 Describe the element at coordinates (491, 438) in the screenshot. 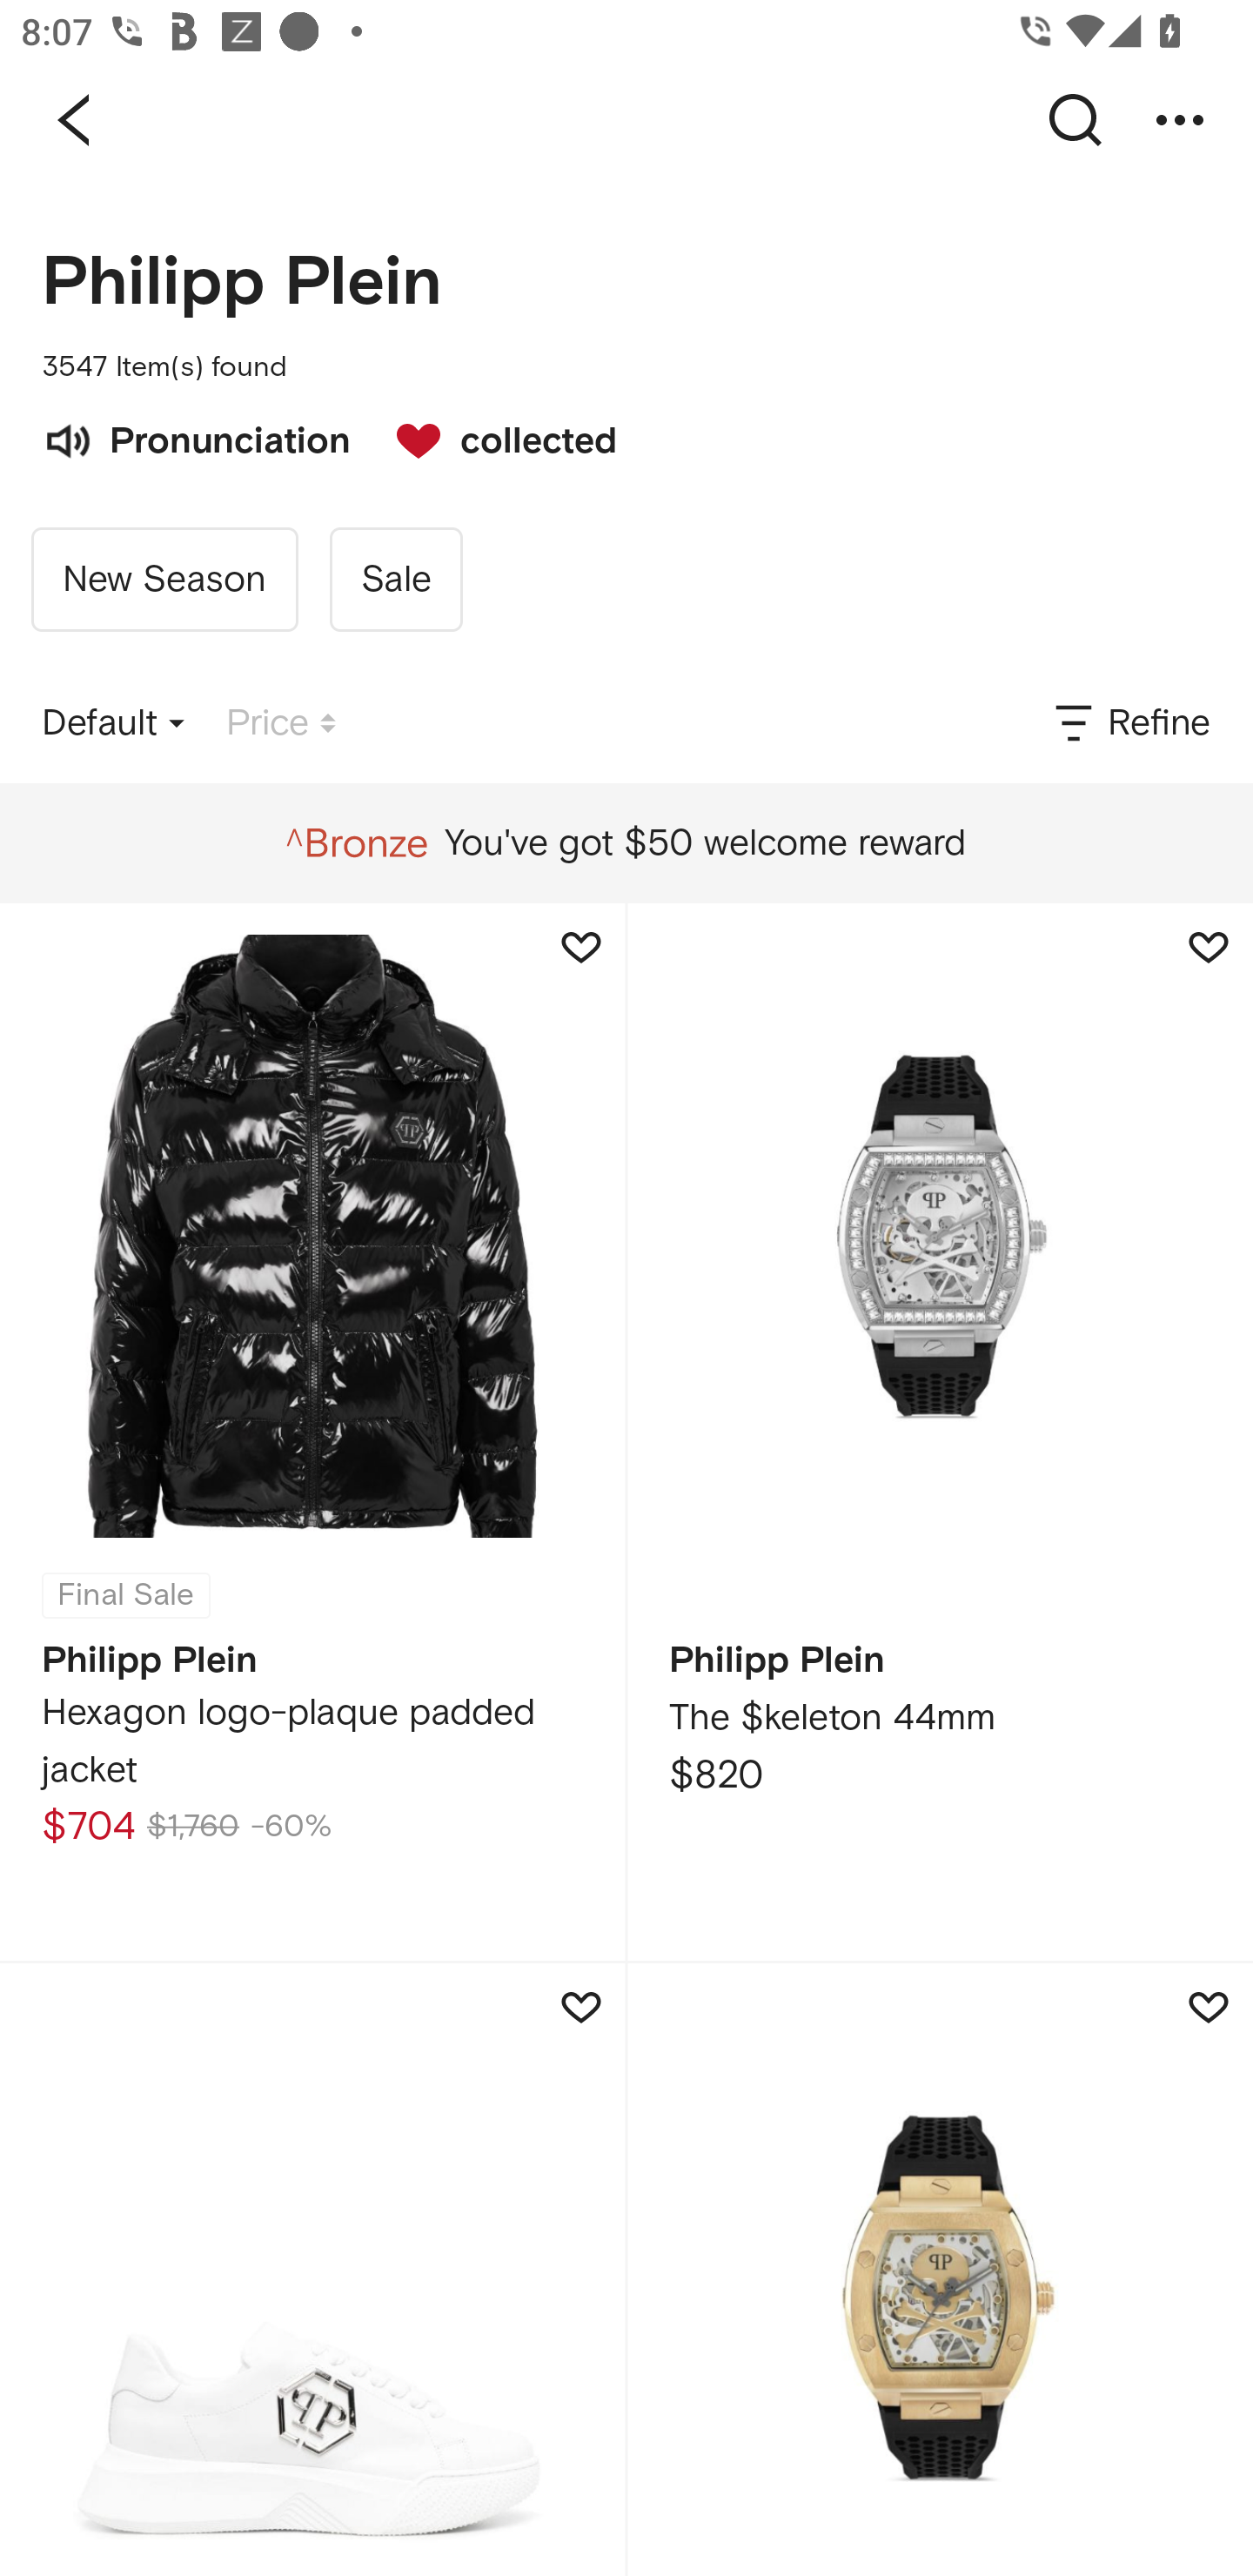

I see `collected` at that location.